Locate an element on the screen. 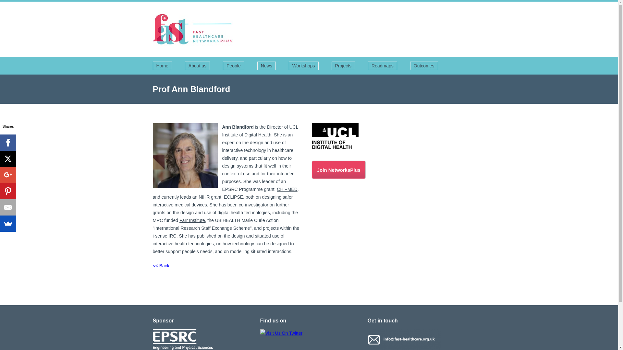 This screenshot has height=350, width=623. annblandford is located at coordinates (335, 136).